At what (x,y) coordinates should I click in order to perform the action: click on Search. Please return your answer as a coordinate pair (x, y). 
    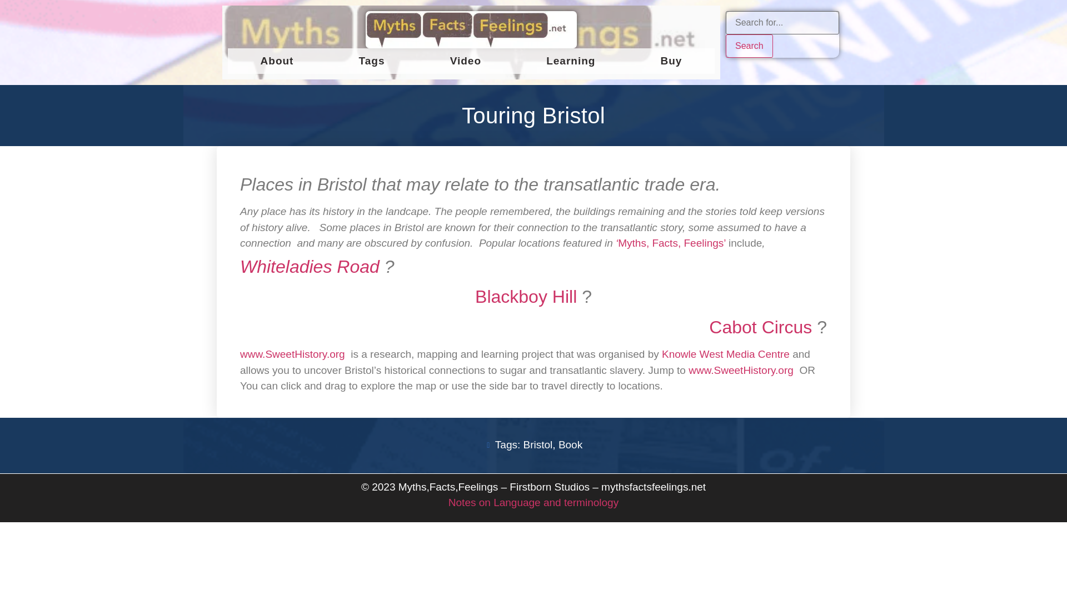
    Looking at the image, I should click on (749, 46).